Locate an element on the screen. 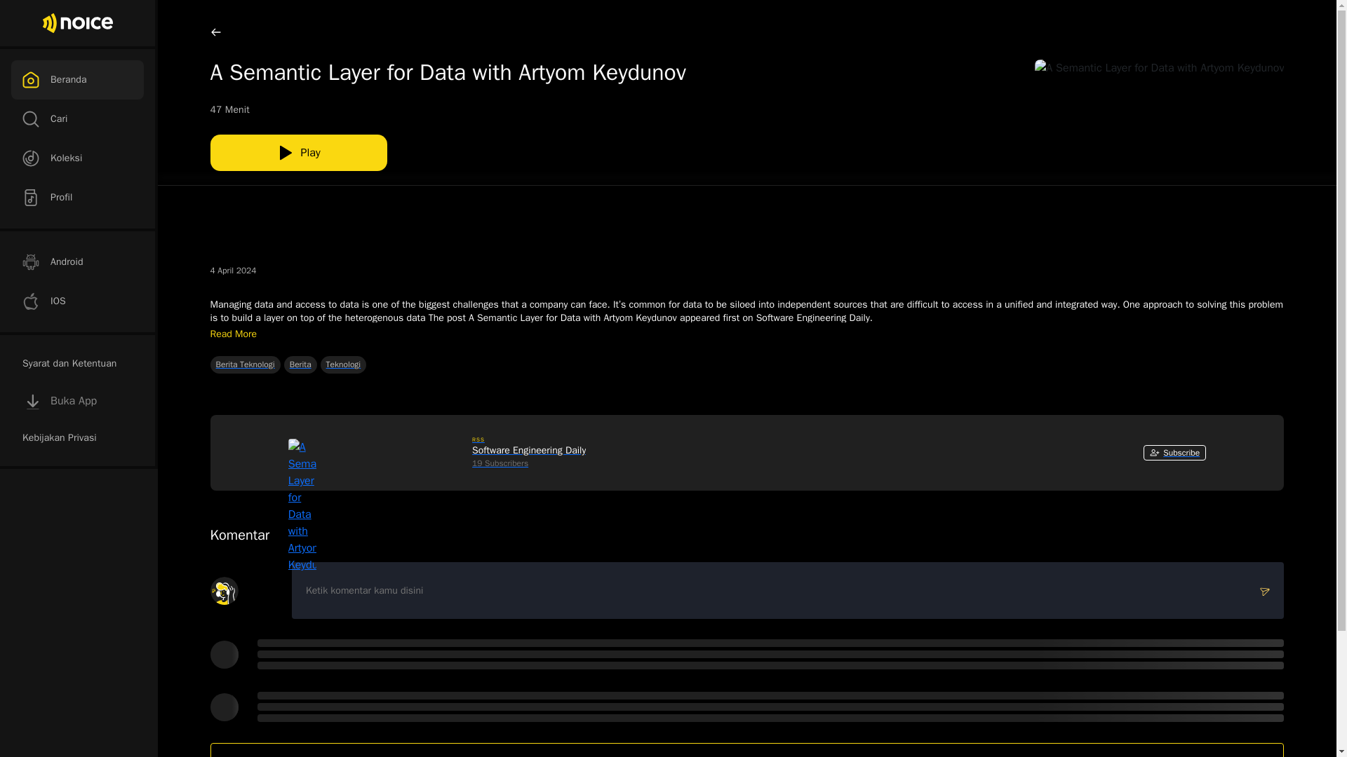 The image size is (1347, 757). Cari is located at coordinates (77, 118).